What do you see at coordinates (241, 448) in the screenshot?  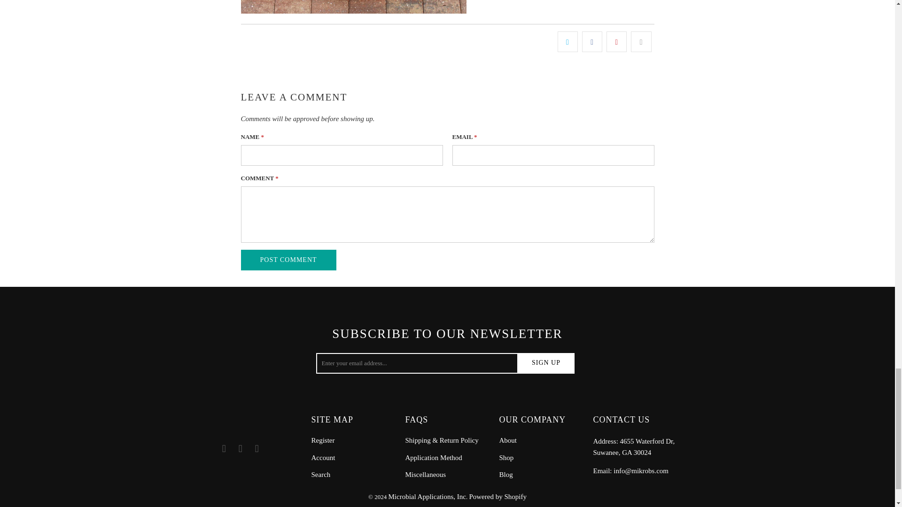 I see `Microbial Applications, Inc on YouTube` at bounding box center [241, 448].